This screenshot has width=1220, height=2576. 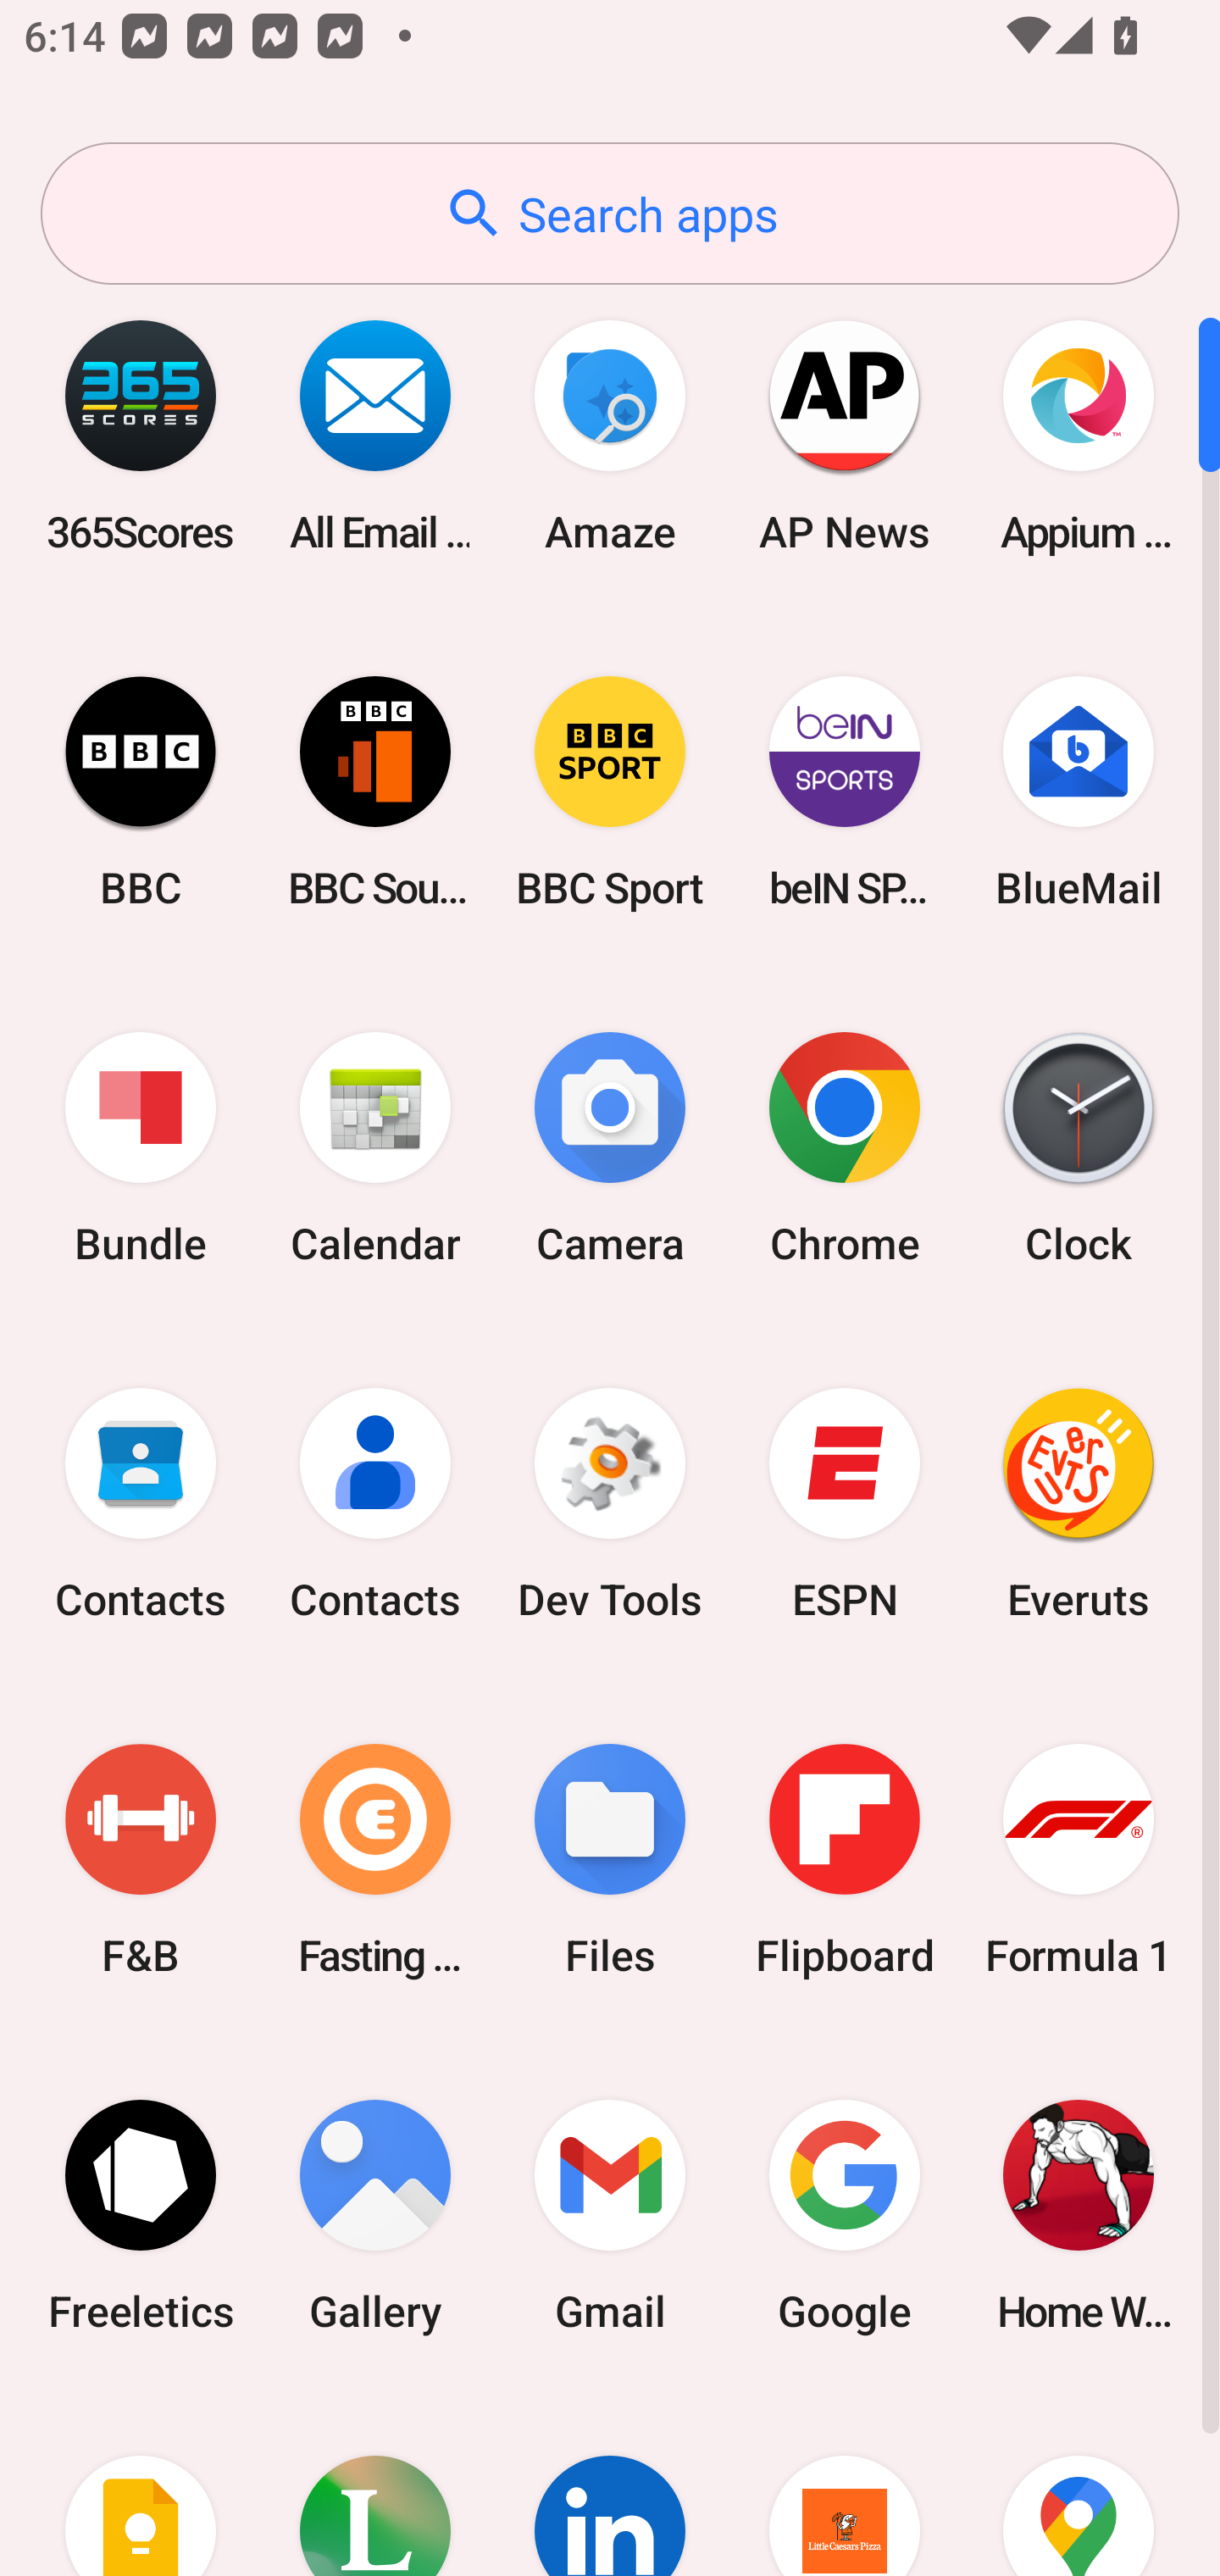 What do you see at coordinates (844, 2484) in the screenshot?
I see `Little Caesars Pizza` at bounding box center [844, 2484].